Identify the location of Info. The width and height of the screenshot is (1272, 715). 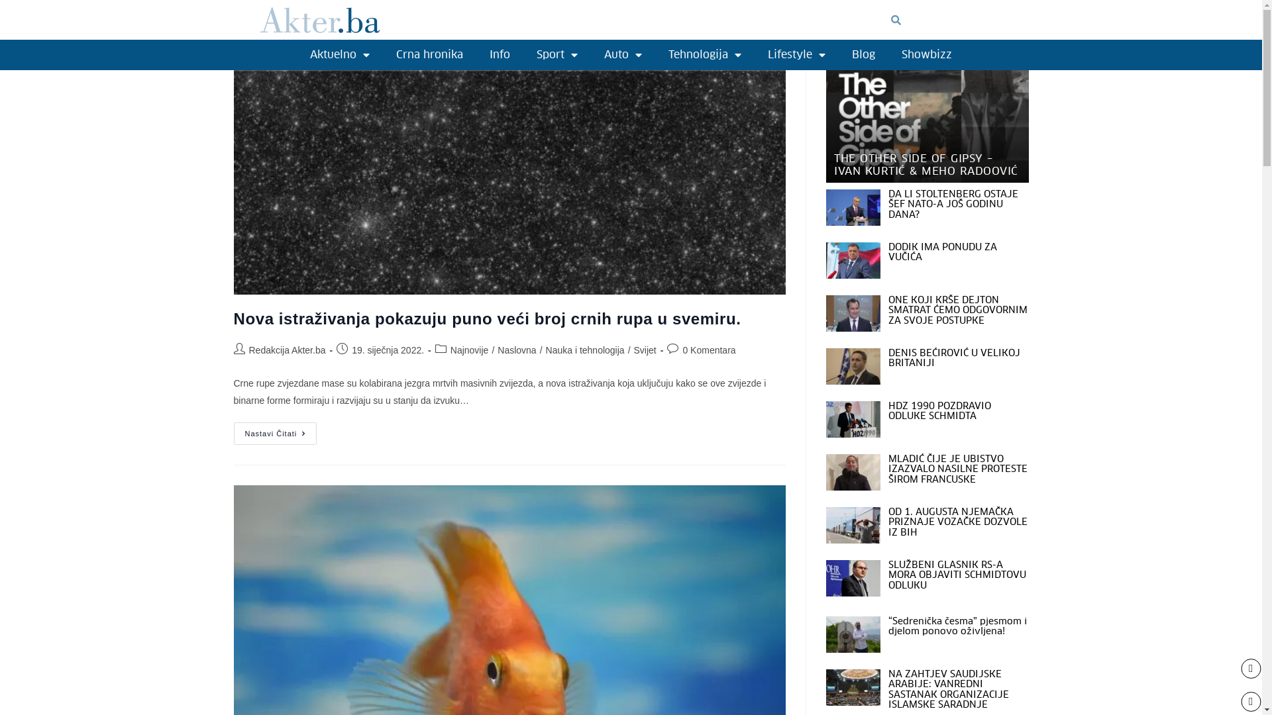
(500, 55).